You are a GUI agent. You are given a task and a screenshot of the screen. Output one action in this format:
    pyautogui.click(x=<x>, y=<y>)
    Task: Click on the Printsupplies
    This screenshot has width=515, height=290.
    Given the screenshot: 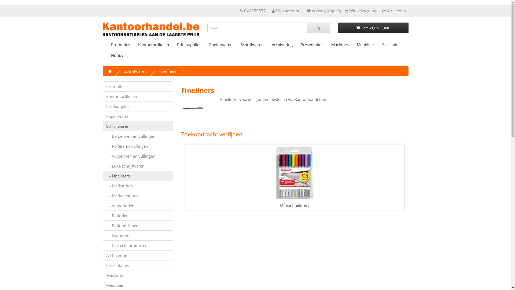 What is the action you would take?
    pyautogui.click(x=189, y=45)
    